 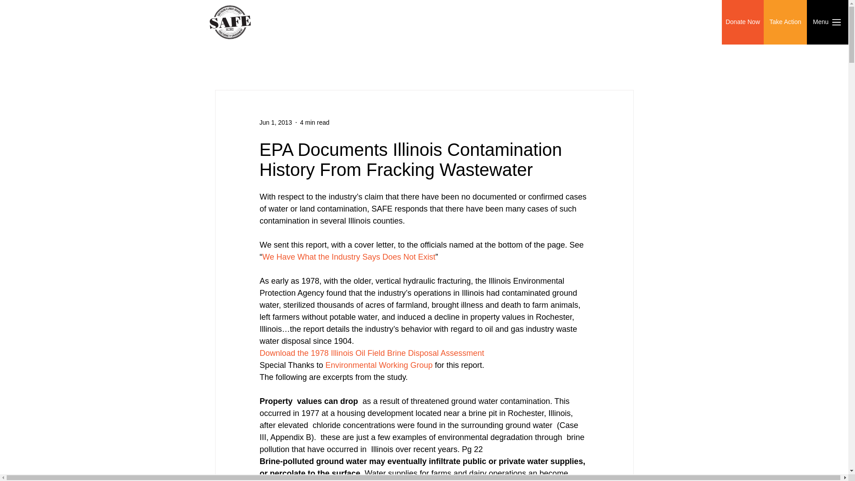 I want to click on We Have What the Industry Says Does Not Exist, so click(x=348, y=257).